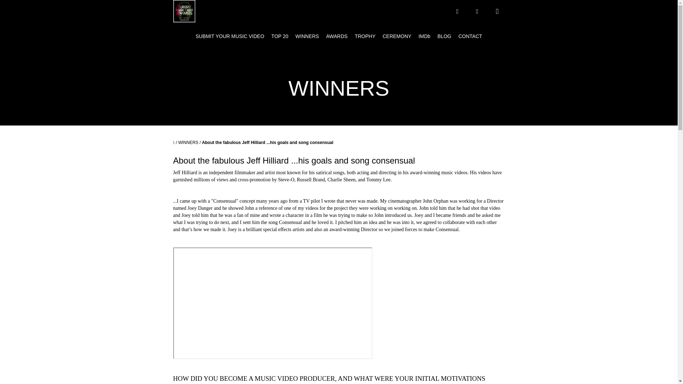 Image resolution: width=683 pixels, height=384 pixels. I want to click on SUBMIT YOUR MUSIC VIDEO, so click(230, 36).